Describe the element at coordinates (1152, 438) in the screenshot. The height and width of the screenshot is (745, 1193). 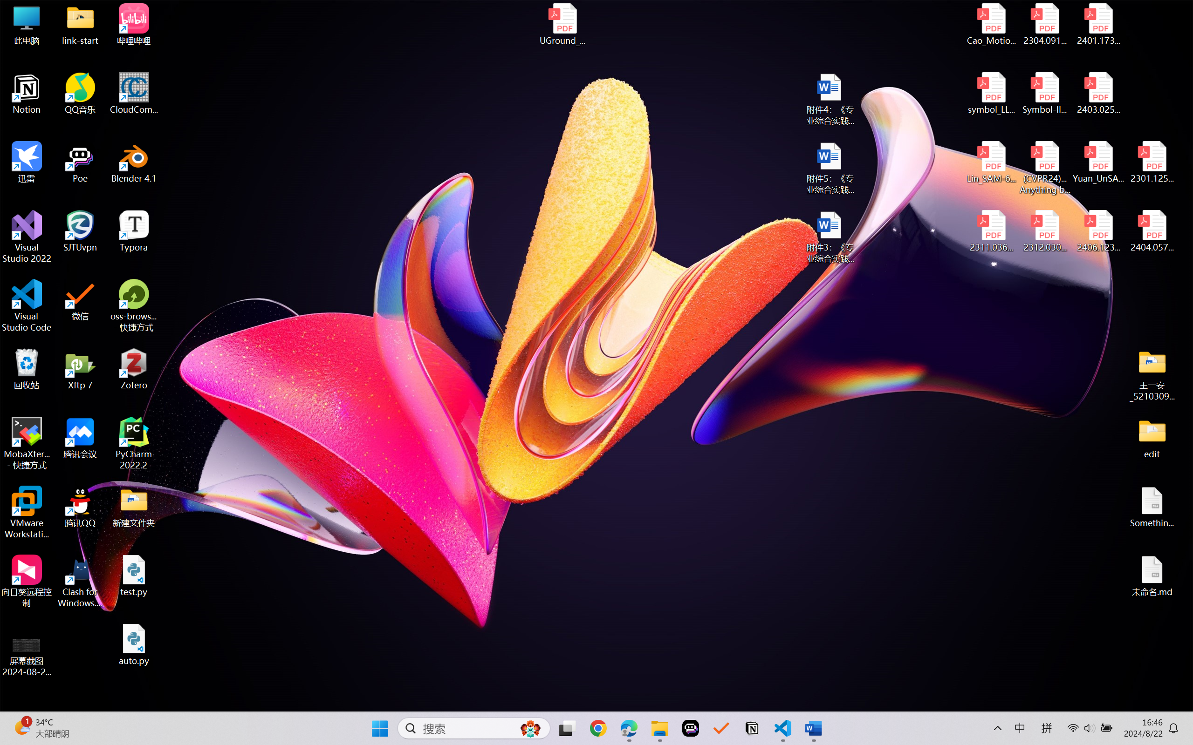
I see `edit` at that location.